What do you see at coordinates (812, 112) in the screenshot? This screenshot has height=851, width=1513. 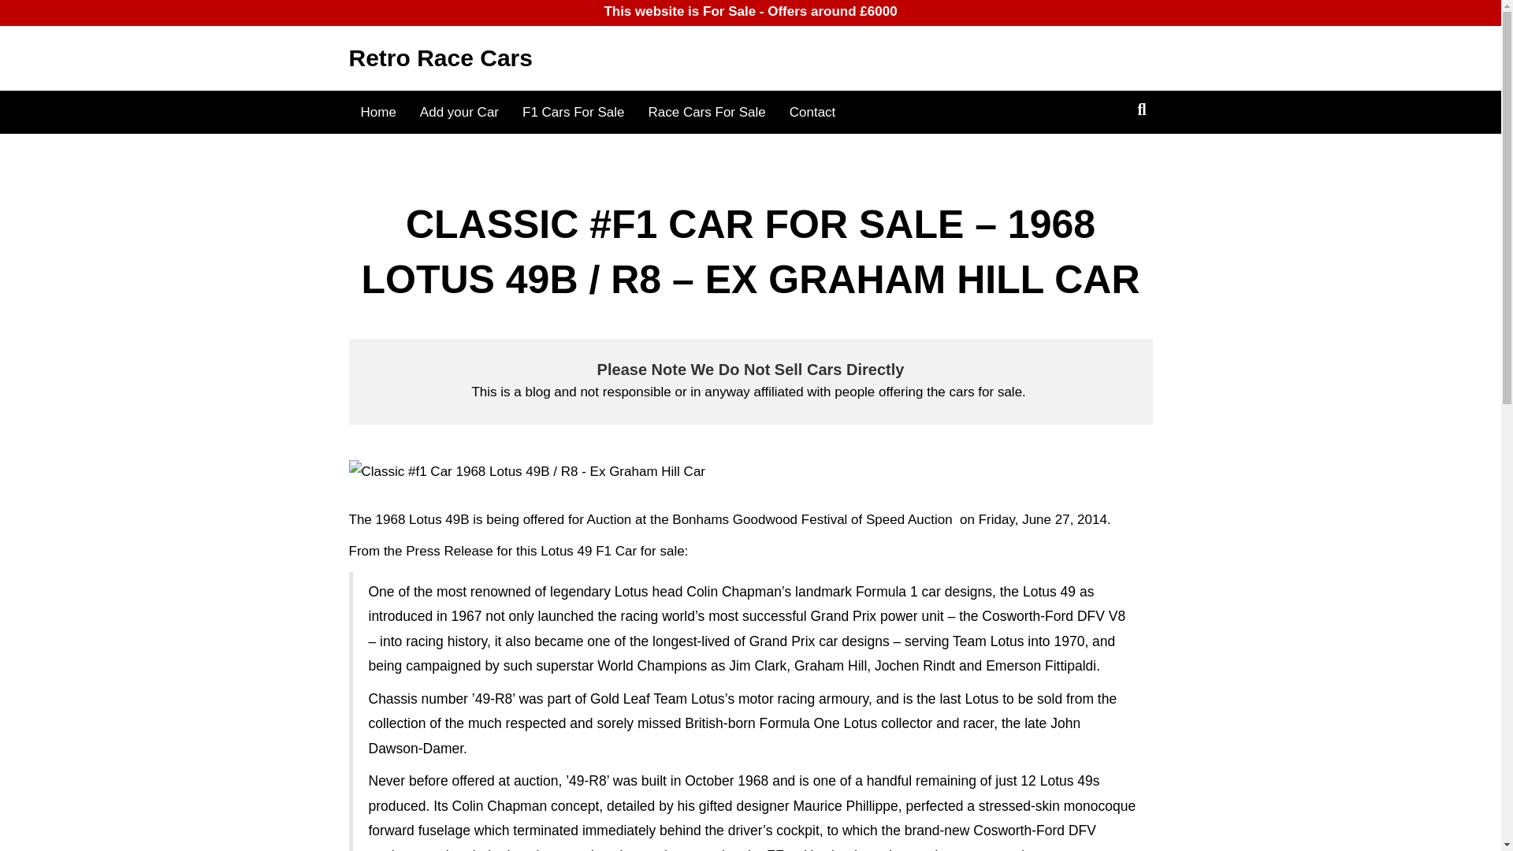 I see `Contact` at bounding box center [812, 112].